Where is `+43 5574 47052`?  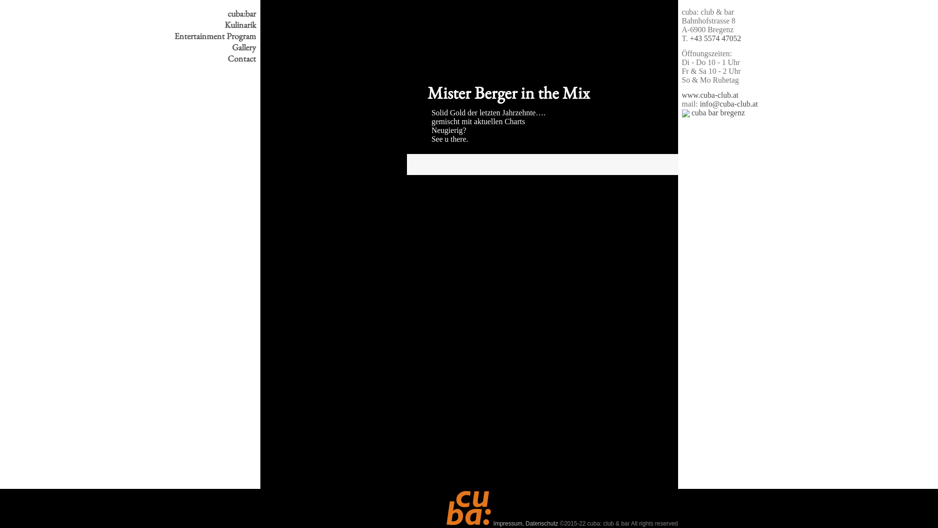
+43 5574 47052 is located at coordinates (715, 38).